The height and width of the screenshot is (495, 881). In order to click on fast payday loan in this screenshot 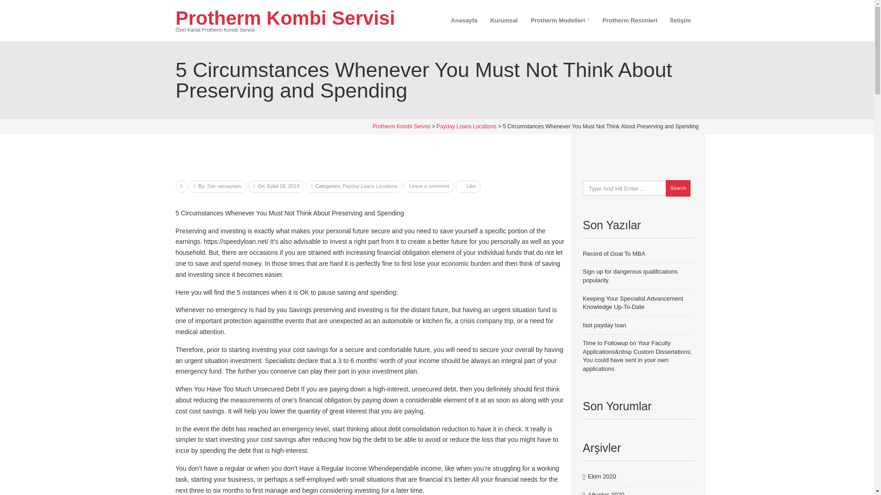, I will do `click(604, 325)`.